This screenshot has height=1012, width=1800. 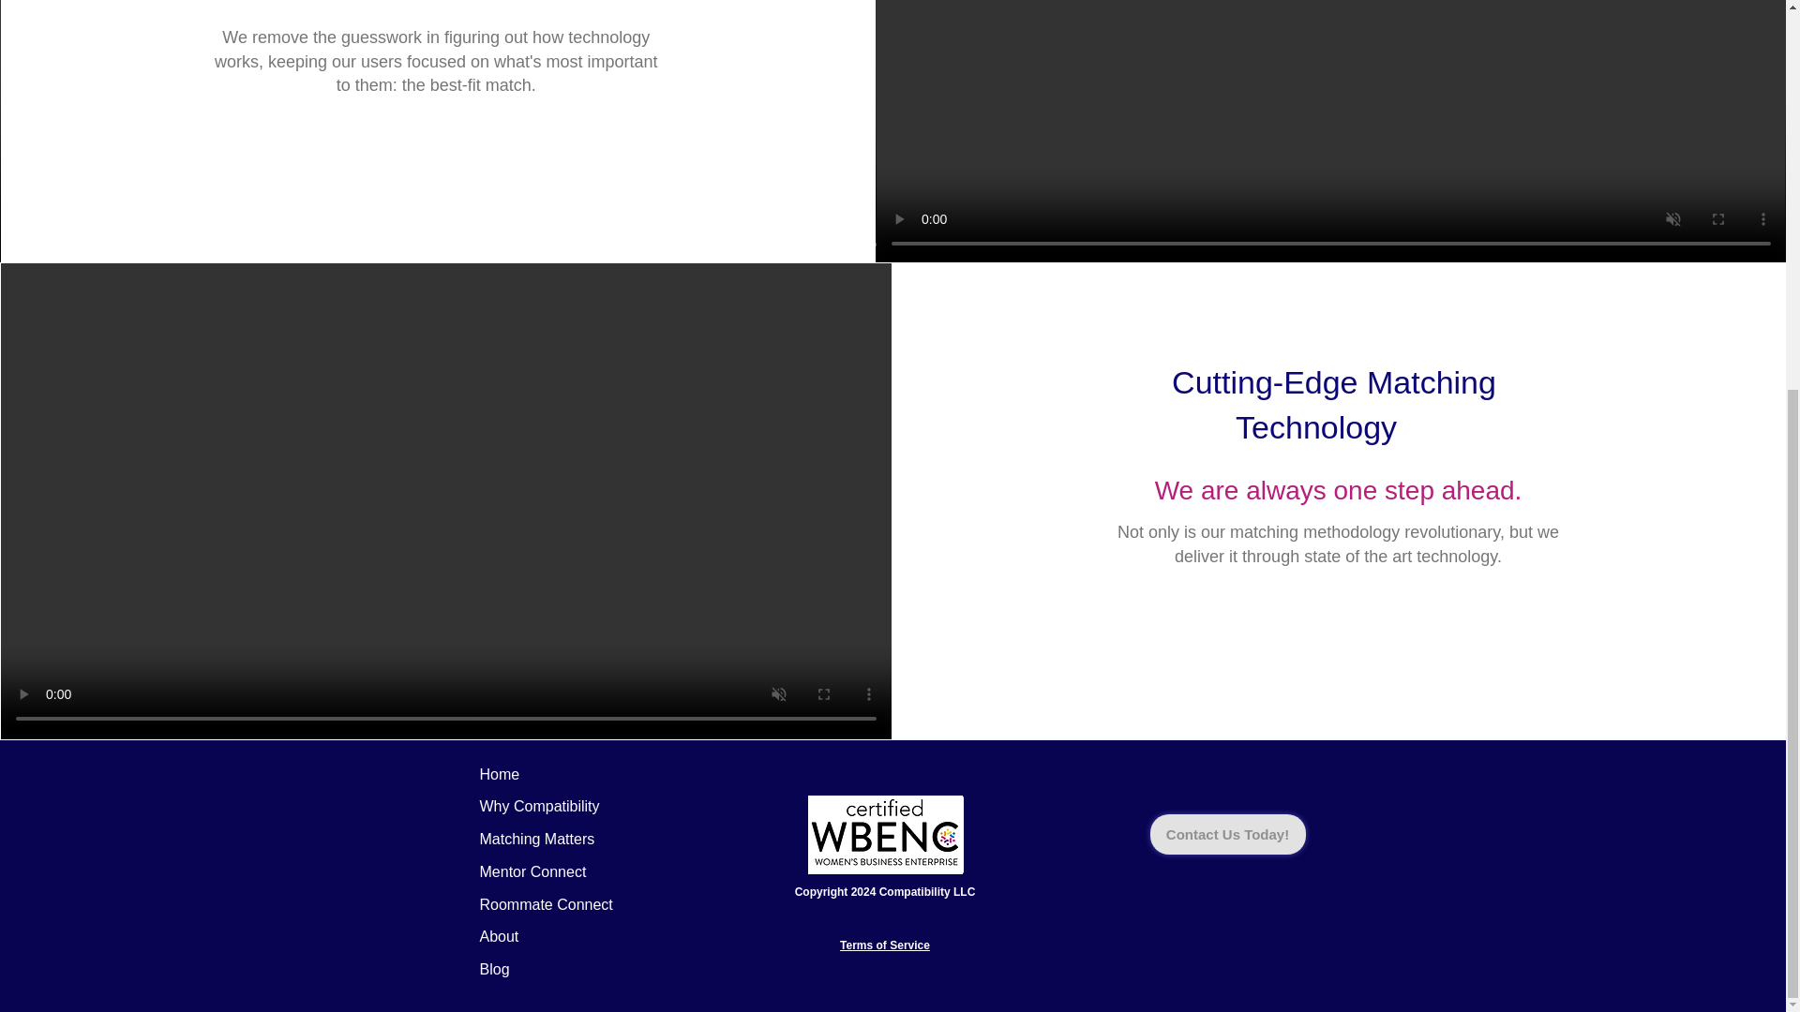 I want to click on Terms of Service, so click(x=885, y=945).